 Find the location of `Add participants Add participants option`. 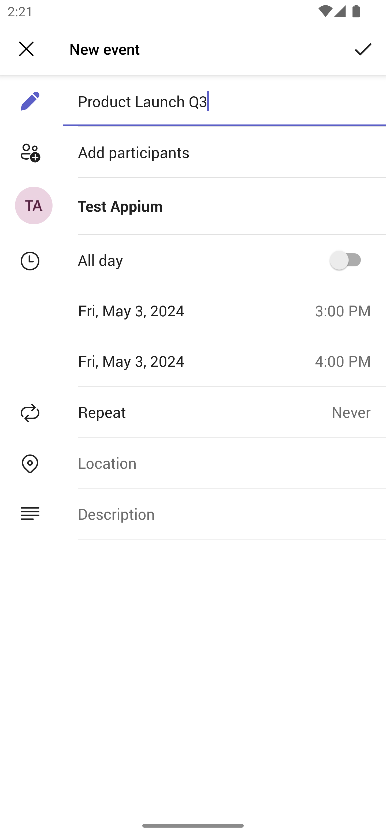

Add participants Add participants option is located at coordinates (193, 152).